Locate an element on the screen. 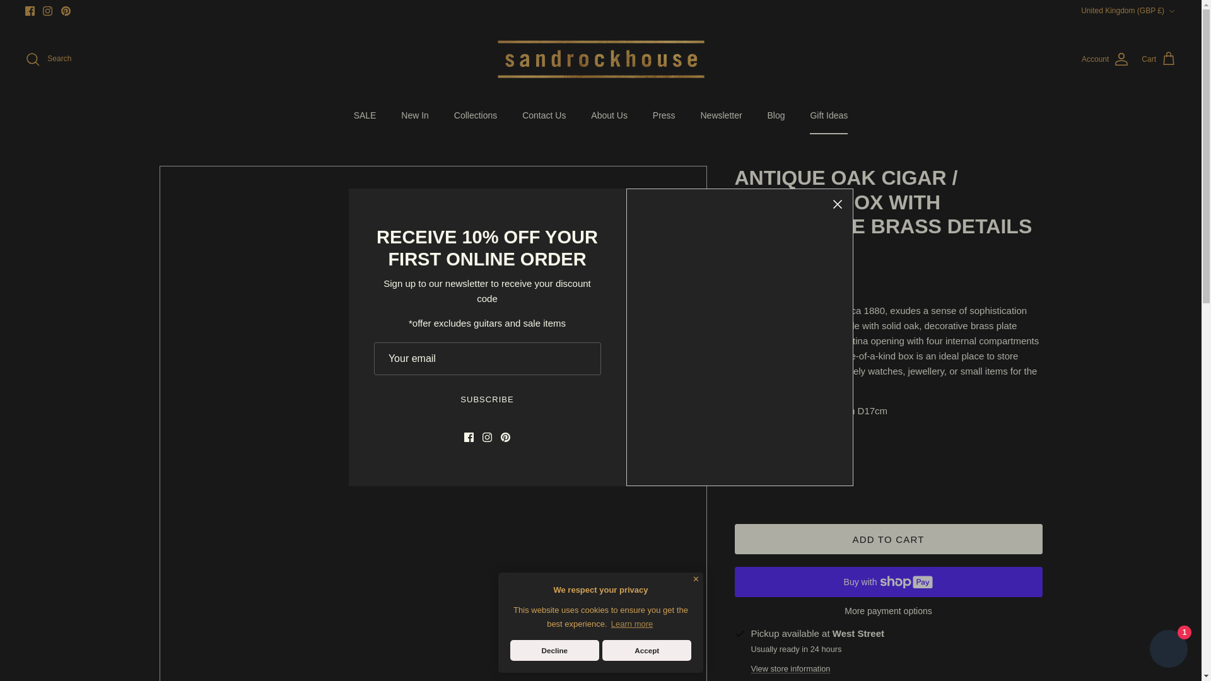  Accept is located at coordinates (646, 650).